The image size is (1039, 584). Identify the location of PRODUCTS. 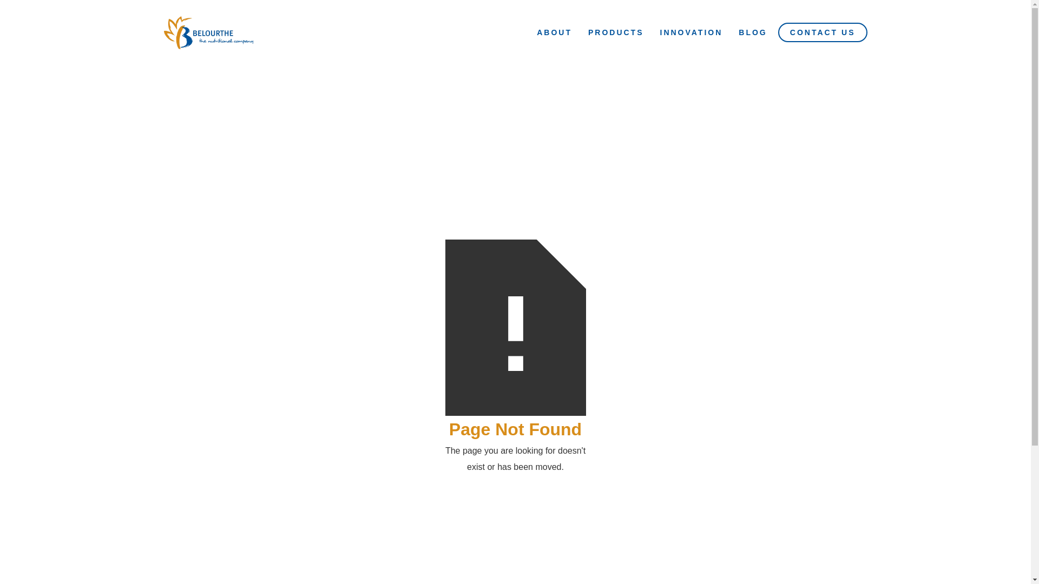
(616, 32).